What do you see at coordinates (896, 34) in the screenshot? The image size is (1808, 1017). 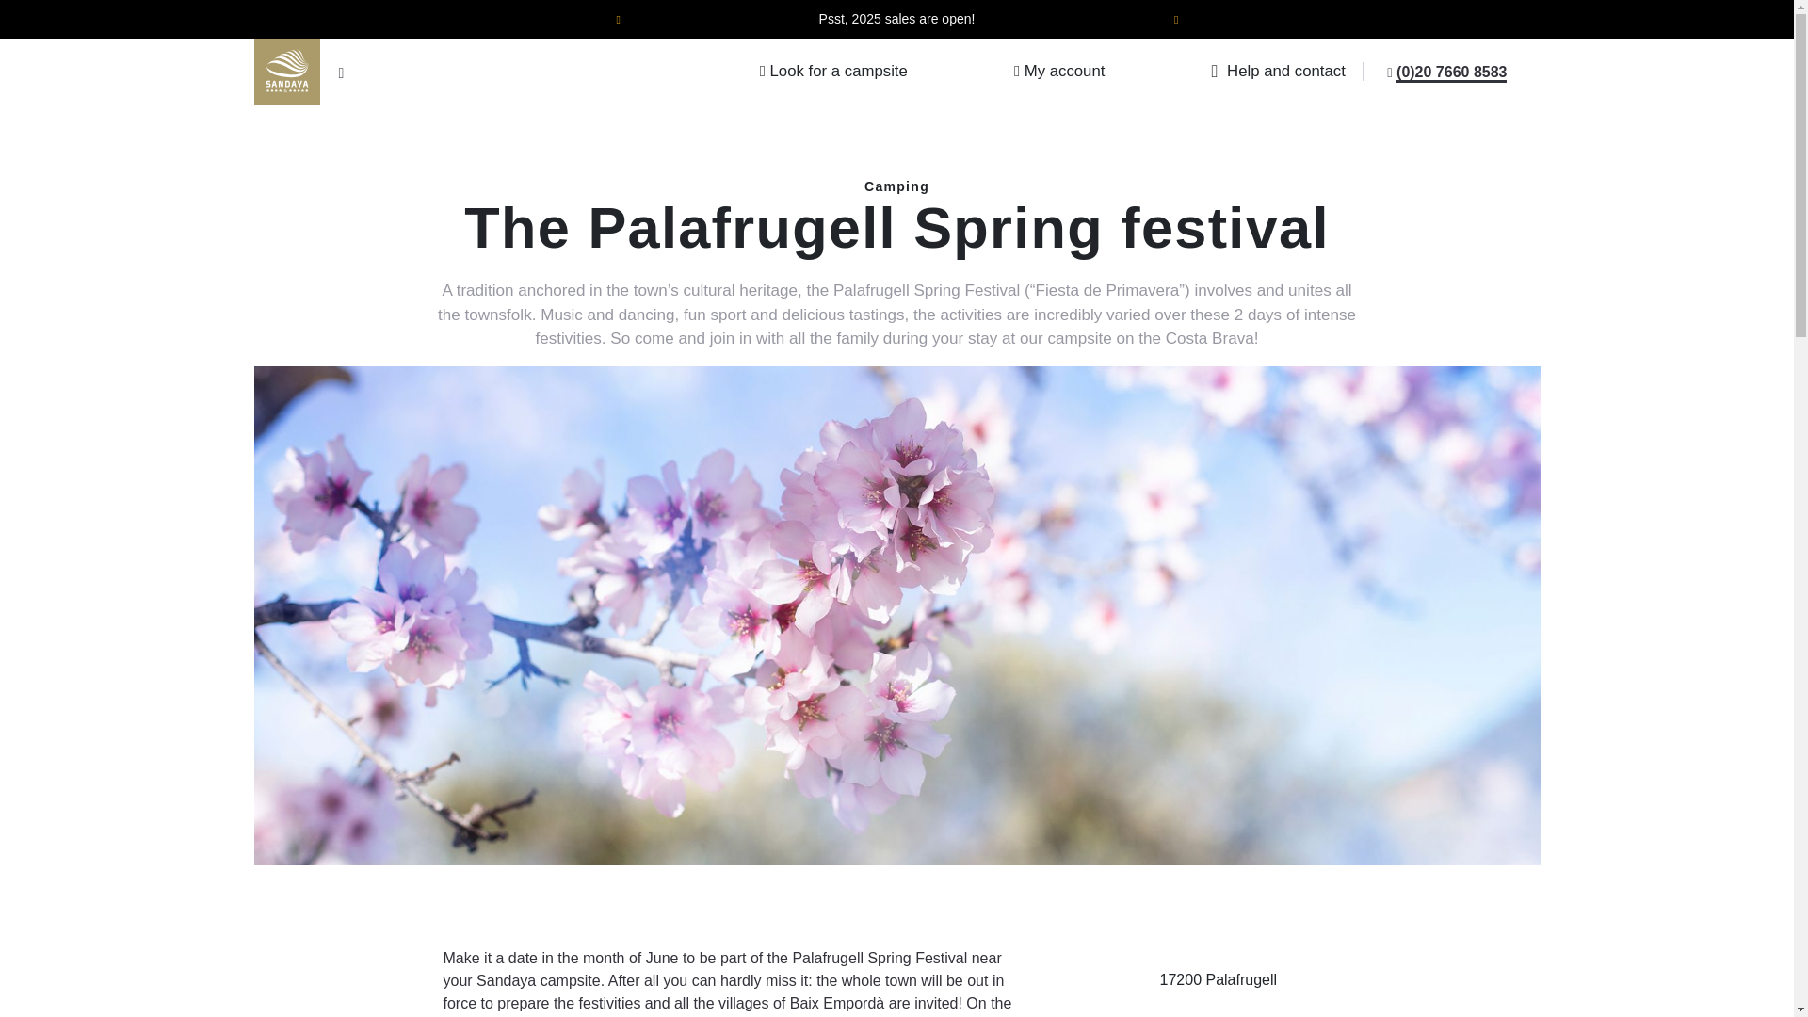 I see `Psst, 2025 sales are open!` at bounding box center [896, 34].